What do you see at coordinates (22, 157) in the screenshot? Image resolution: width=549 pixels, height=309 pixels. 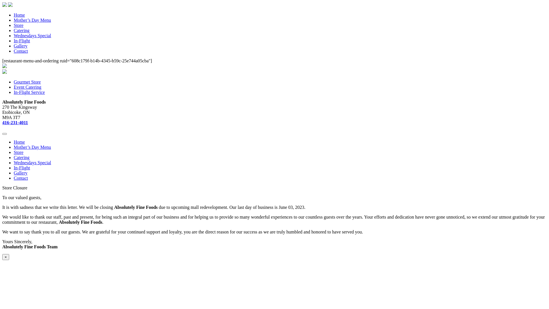 I see `Catering` at bounding box center [22, 157].